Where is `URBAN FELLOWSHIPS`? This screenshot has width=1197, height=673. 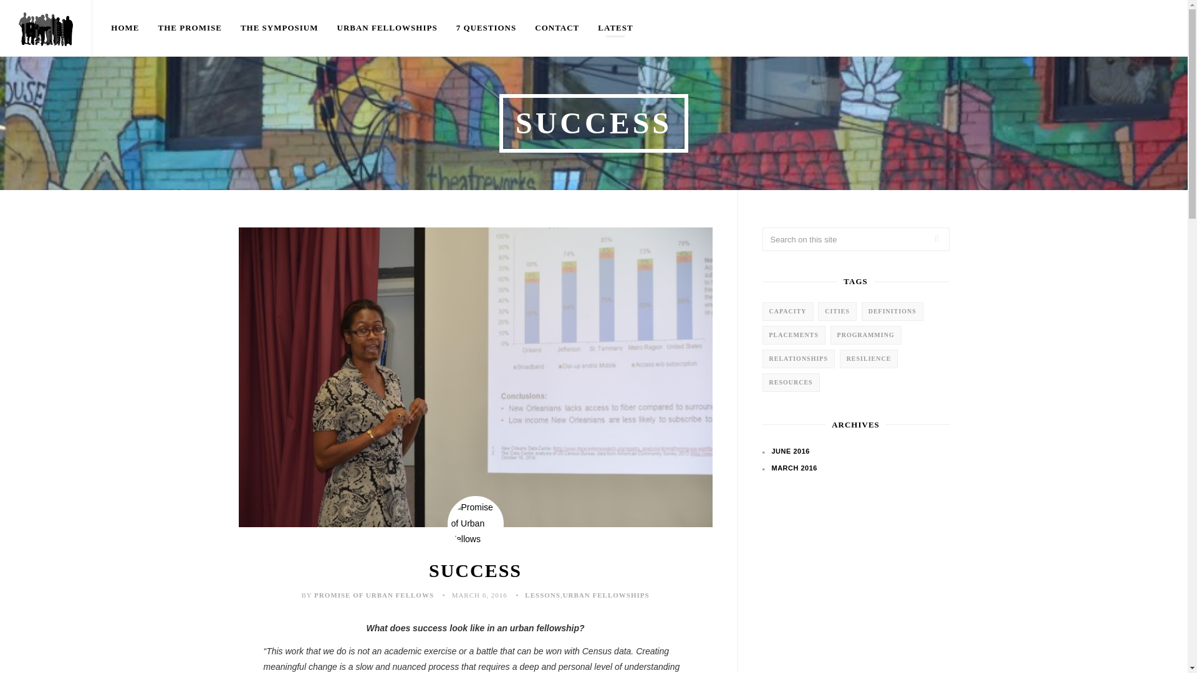
URBAN FELLOWSHIPS is located at coordinates (606, 595).